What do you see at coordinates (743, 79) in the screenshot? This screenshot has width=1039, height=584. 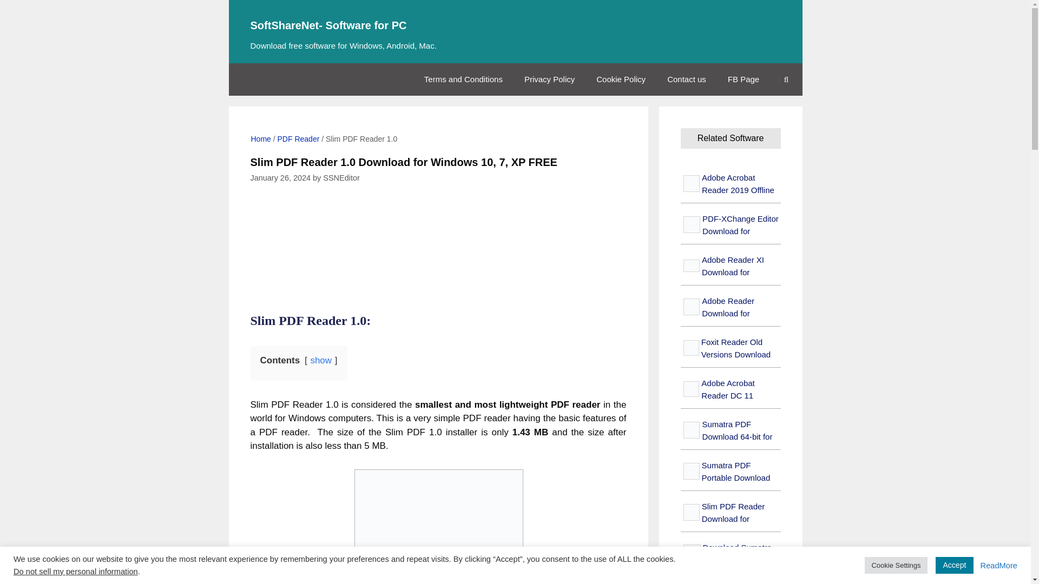 I see `FB Page` at bounding box center [743, 79].